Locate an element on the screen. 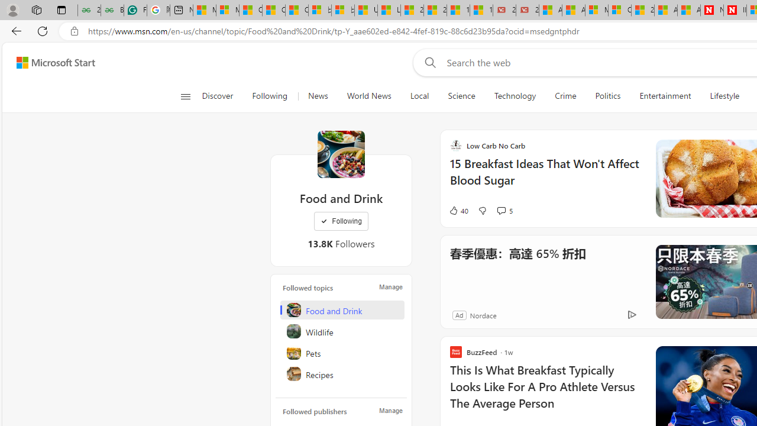  Food and Drink is located at coordinates (342, 310).